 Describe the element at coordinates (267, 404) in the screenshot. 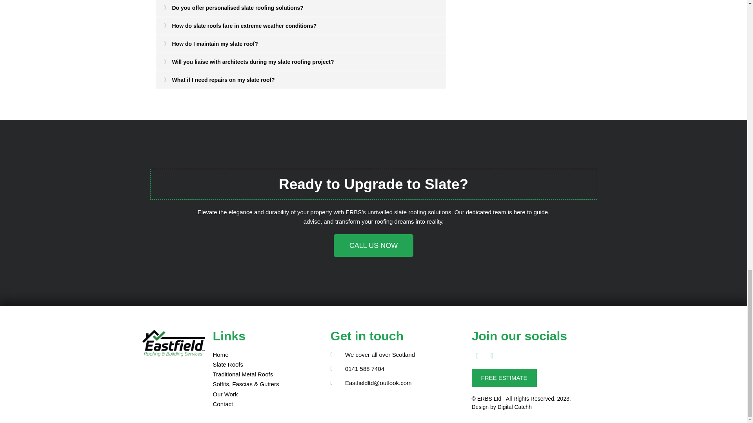

I see `Contact` at that location.